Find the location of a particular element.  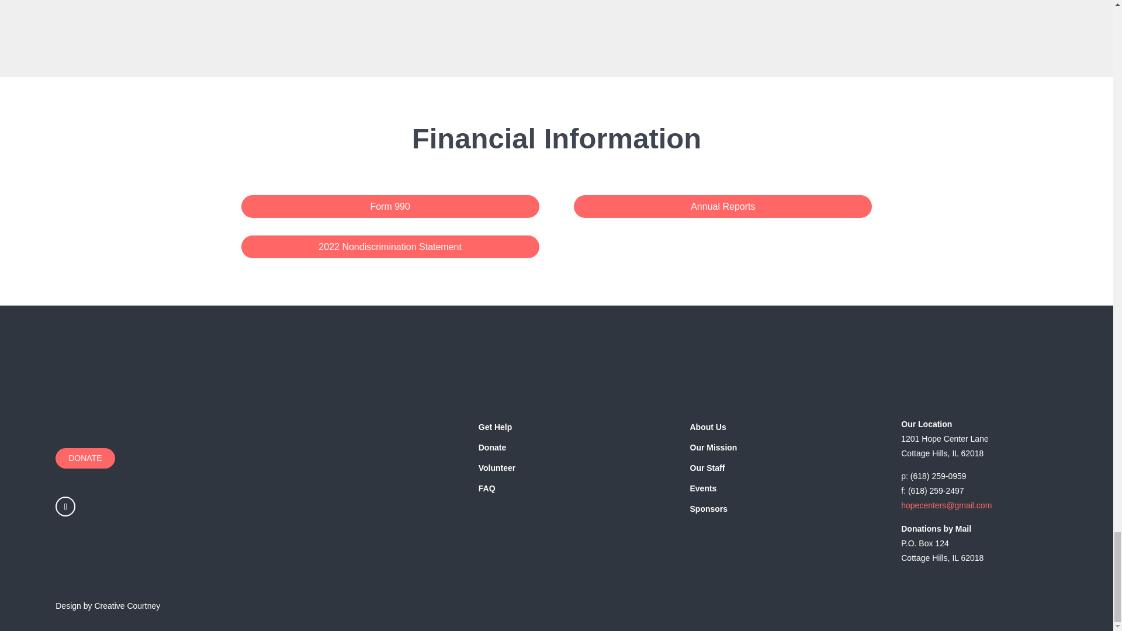

DONATE is located at coordinates (84, 458).